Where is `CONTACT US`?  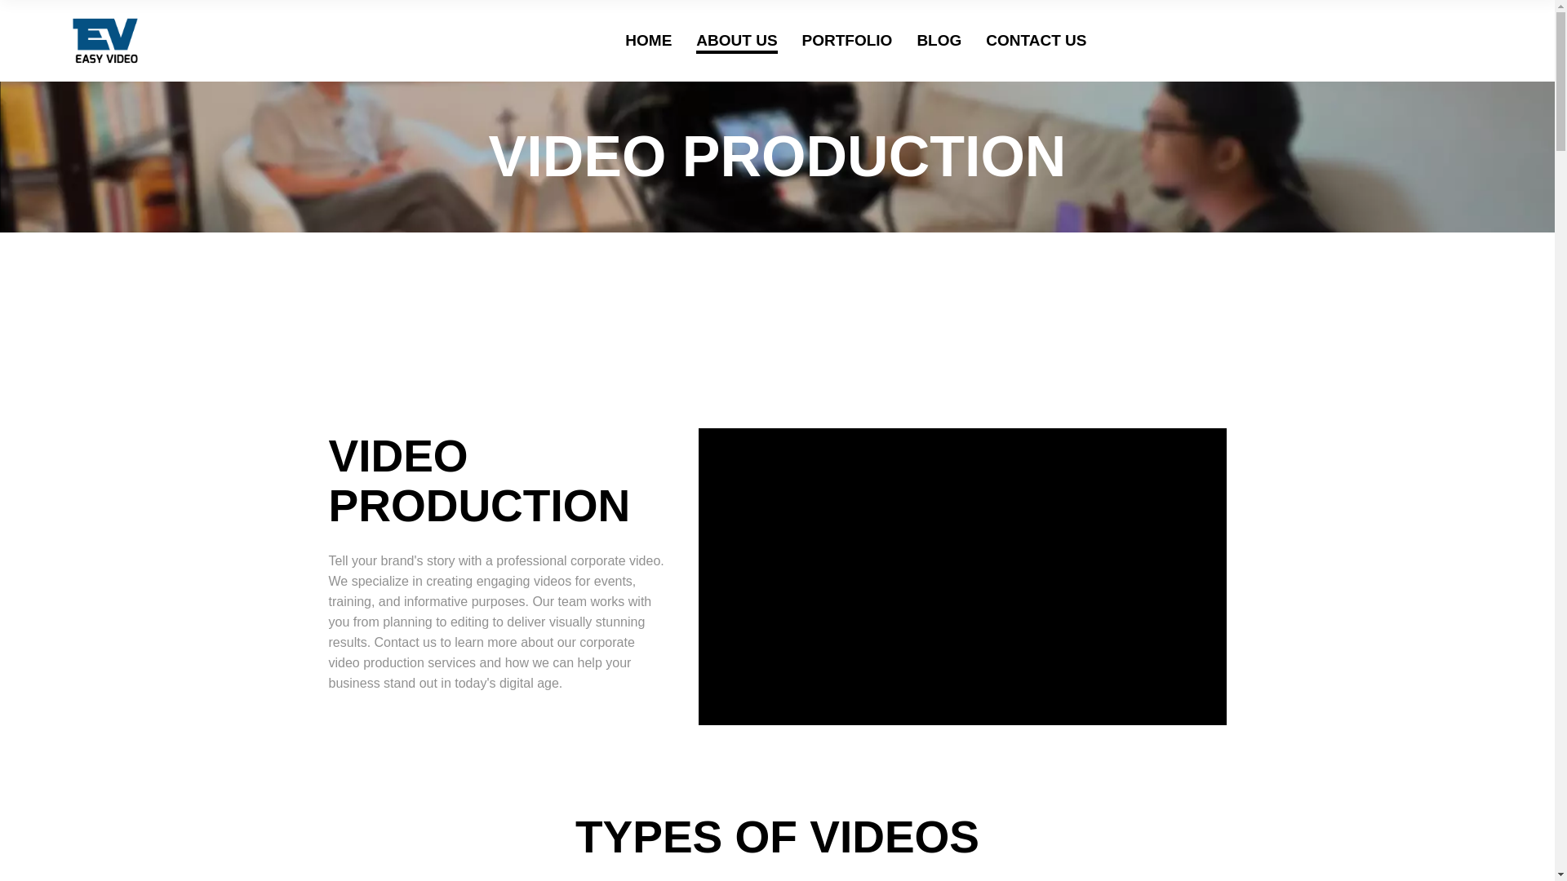 CONTACT US is located at coordinates (1035, 41).